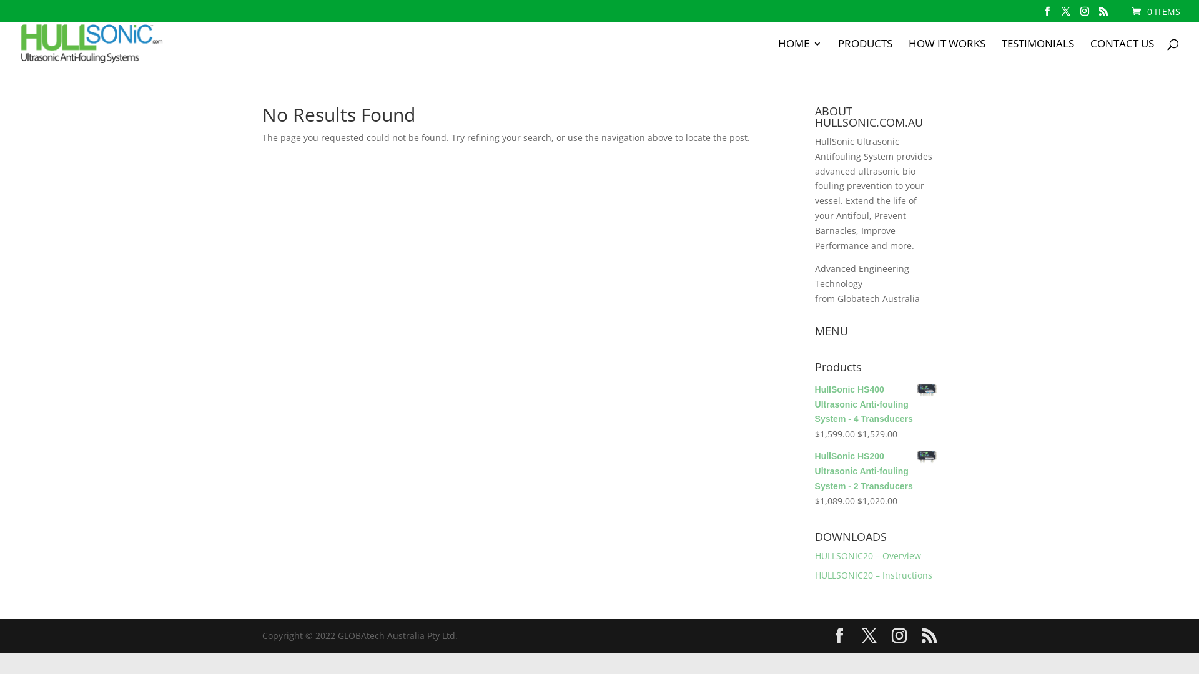 The width and height of the screenshot is (1199, 674). I want to click on 0 ITEMS, so click(1155, 11).